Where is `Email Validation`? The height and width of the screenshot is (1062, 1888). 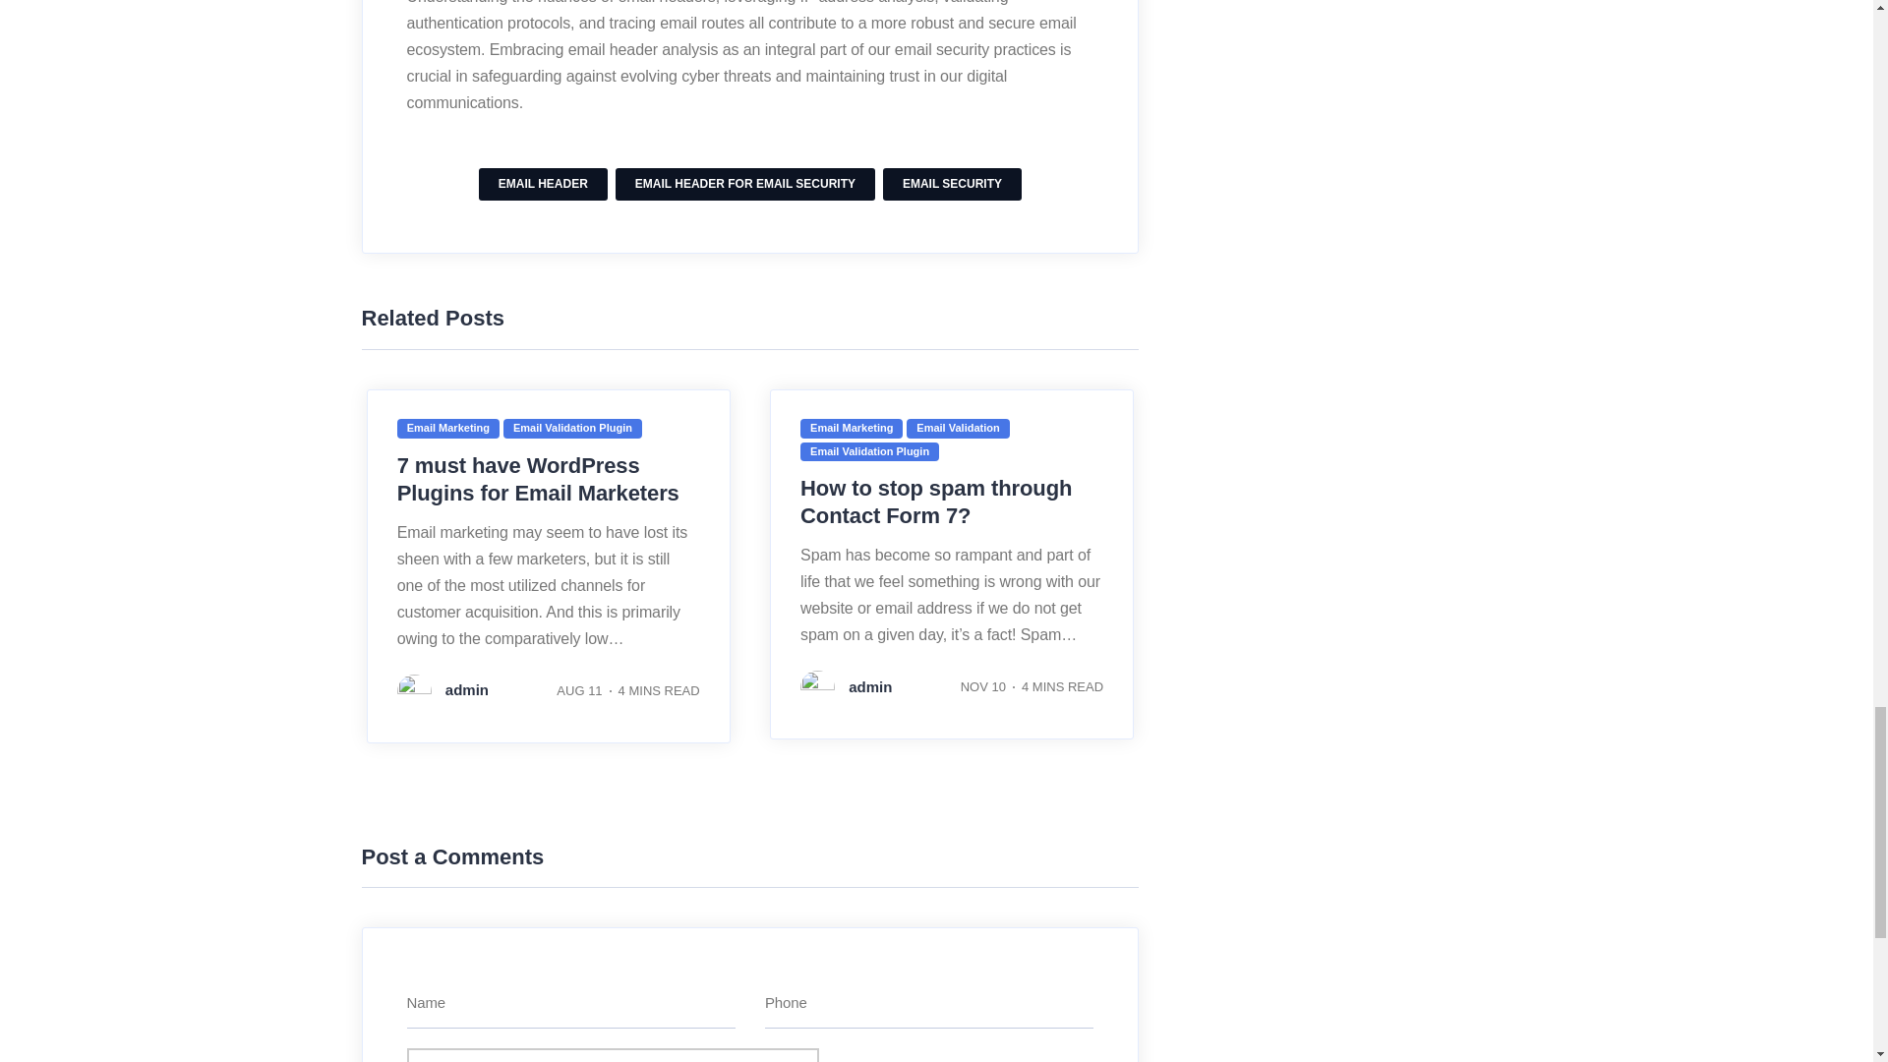
Email Validation is located at coordinates (957, 426).